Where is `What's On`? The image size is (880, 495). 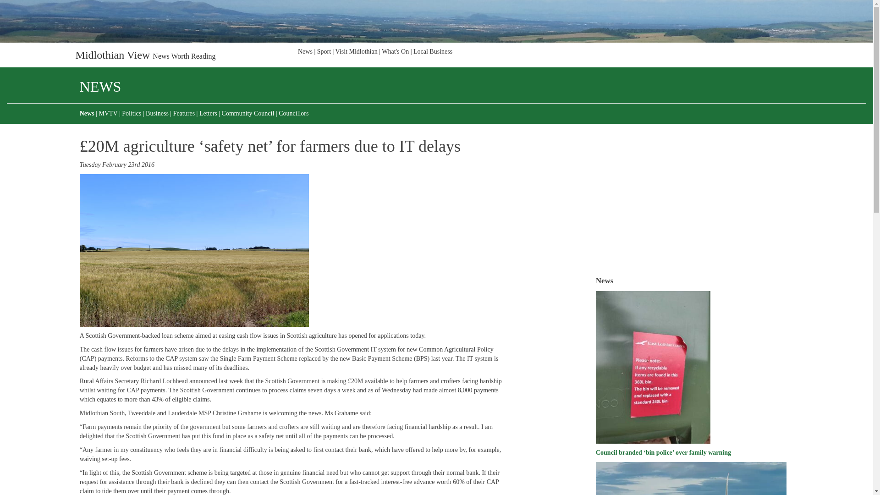
What's On is located at coordinates (395, 54).